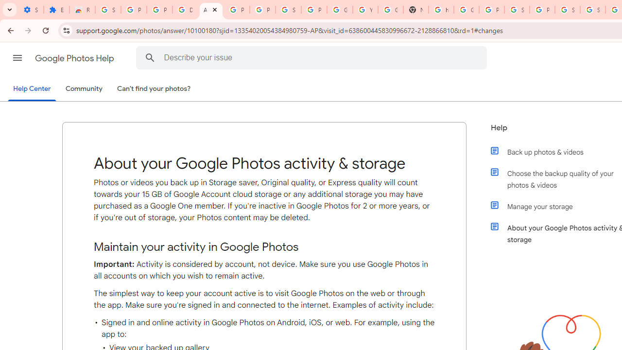 This screenshot has height=350, width=622. Describe the element at coordinates (441, 10) in the screenshot. I see `https://scholar.google.com/` at that location.